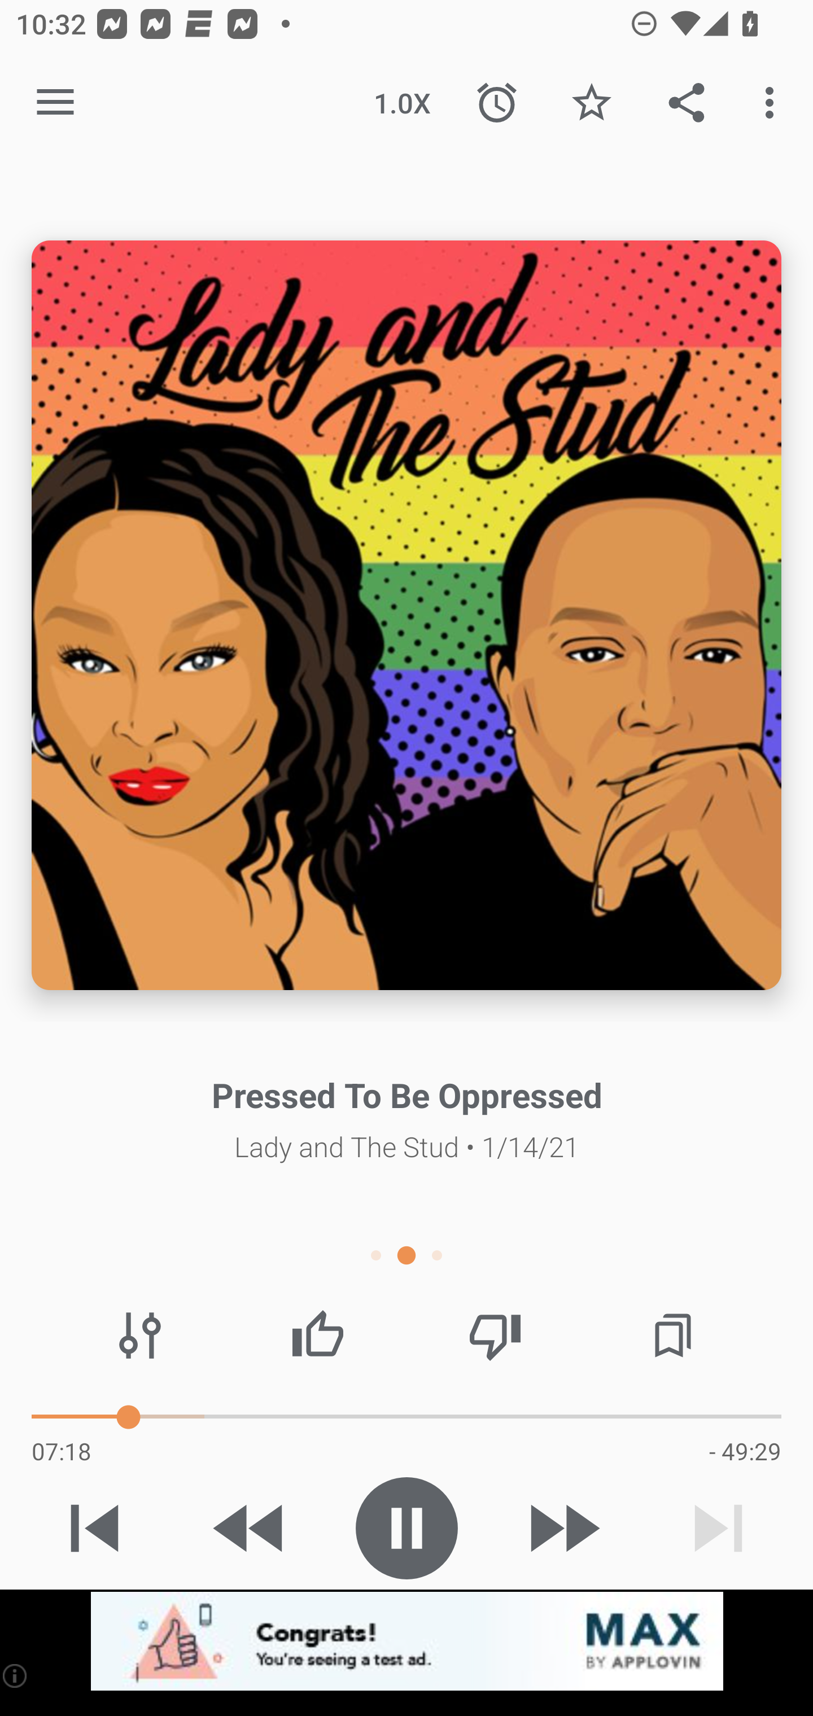 Image resolution: width=813 pixels, height=1716 pixels. Describe the element at coordinates (687, 103) in the screenshot. I see `Share` at that location.